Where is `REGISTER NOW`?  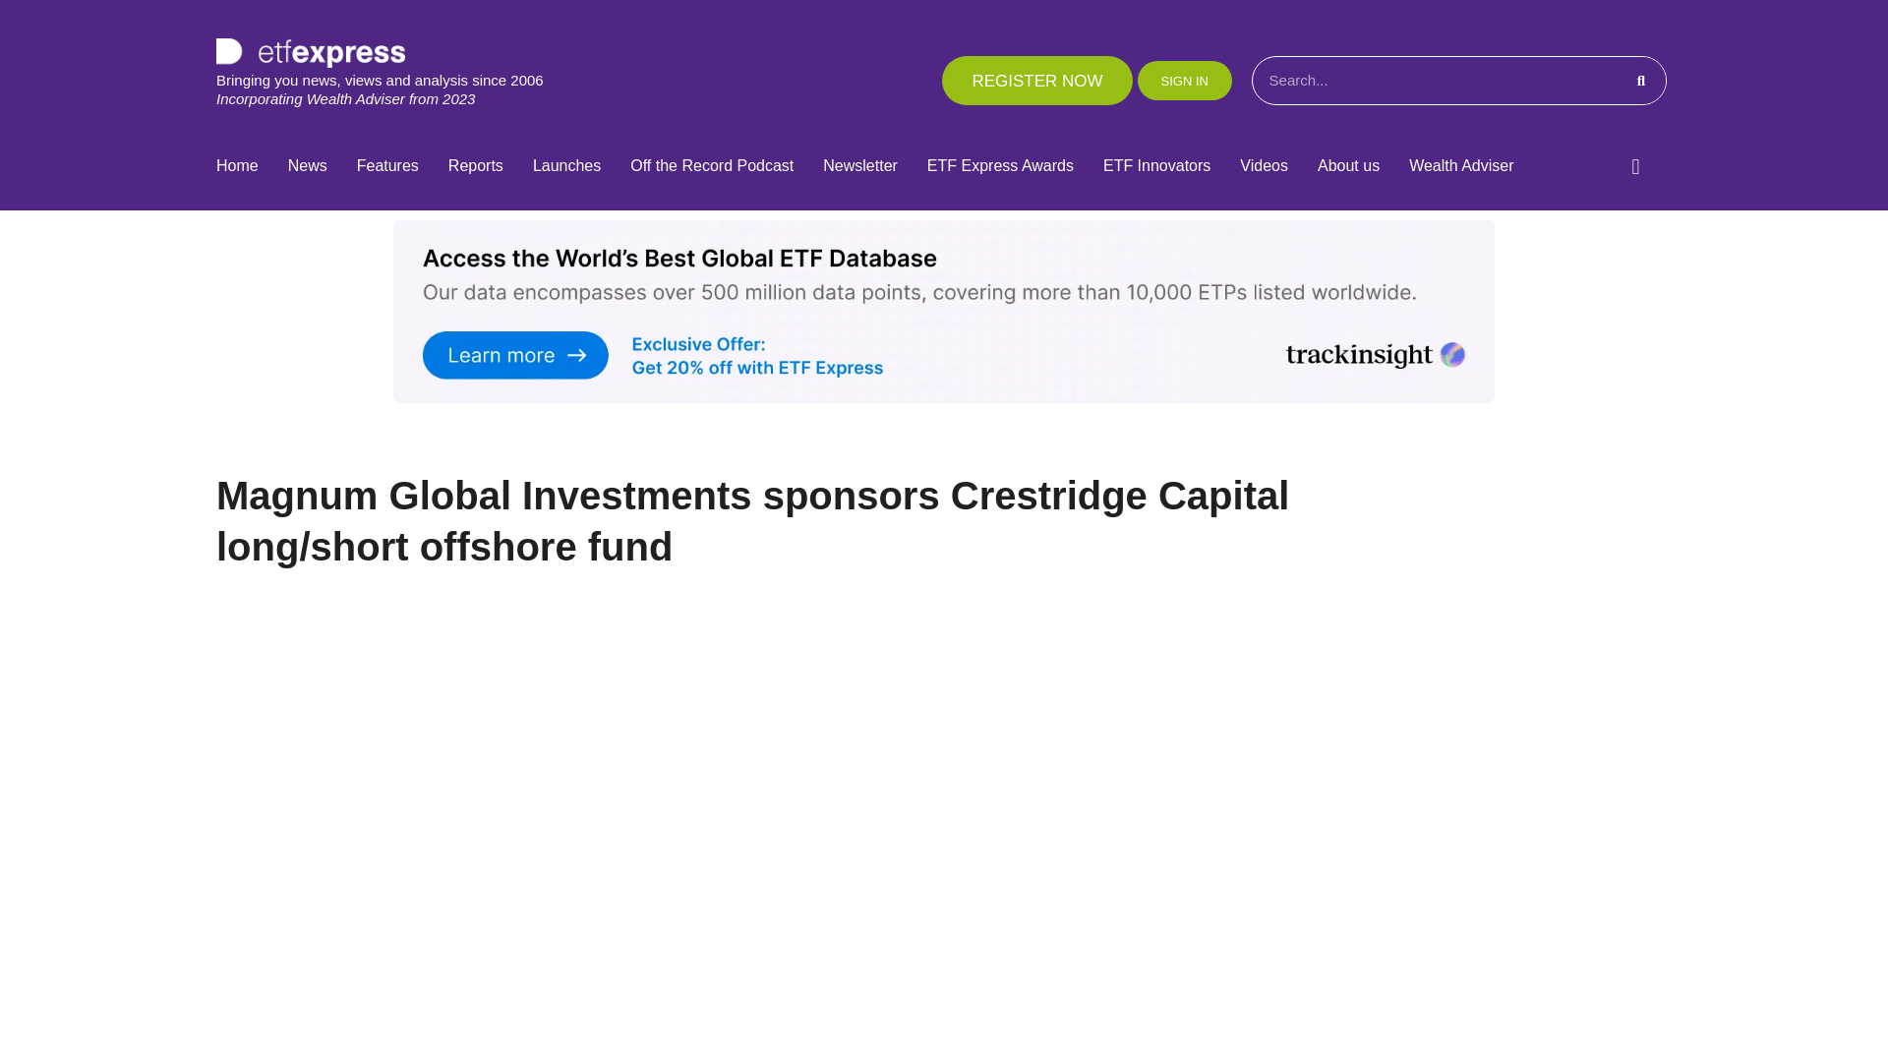 REGISTER NOW is located at coordinates (1036, 81).